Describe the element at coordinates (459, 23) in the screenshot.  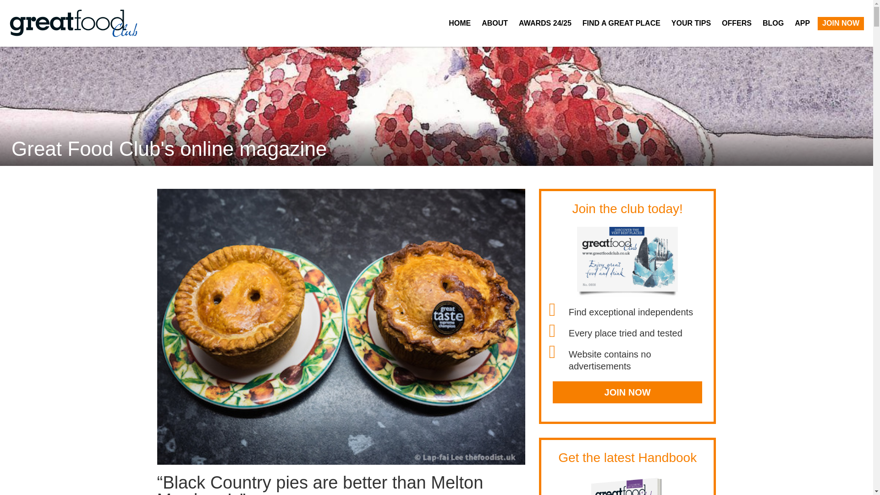
I see `HOME` at that location.